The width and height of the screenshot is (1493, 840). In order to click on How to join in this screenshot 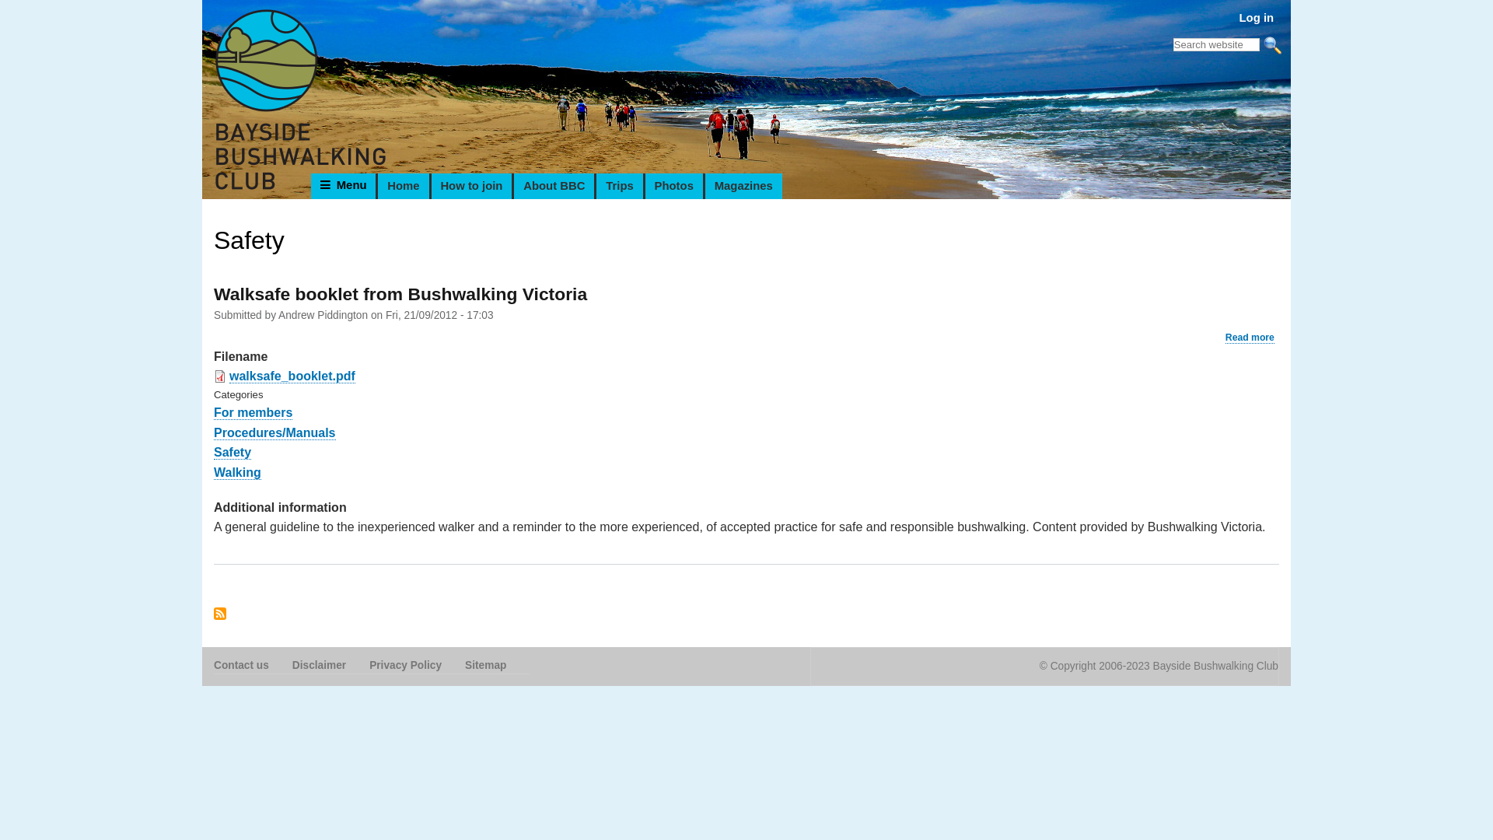, I will do `click(471, 187)`.